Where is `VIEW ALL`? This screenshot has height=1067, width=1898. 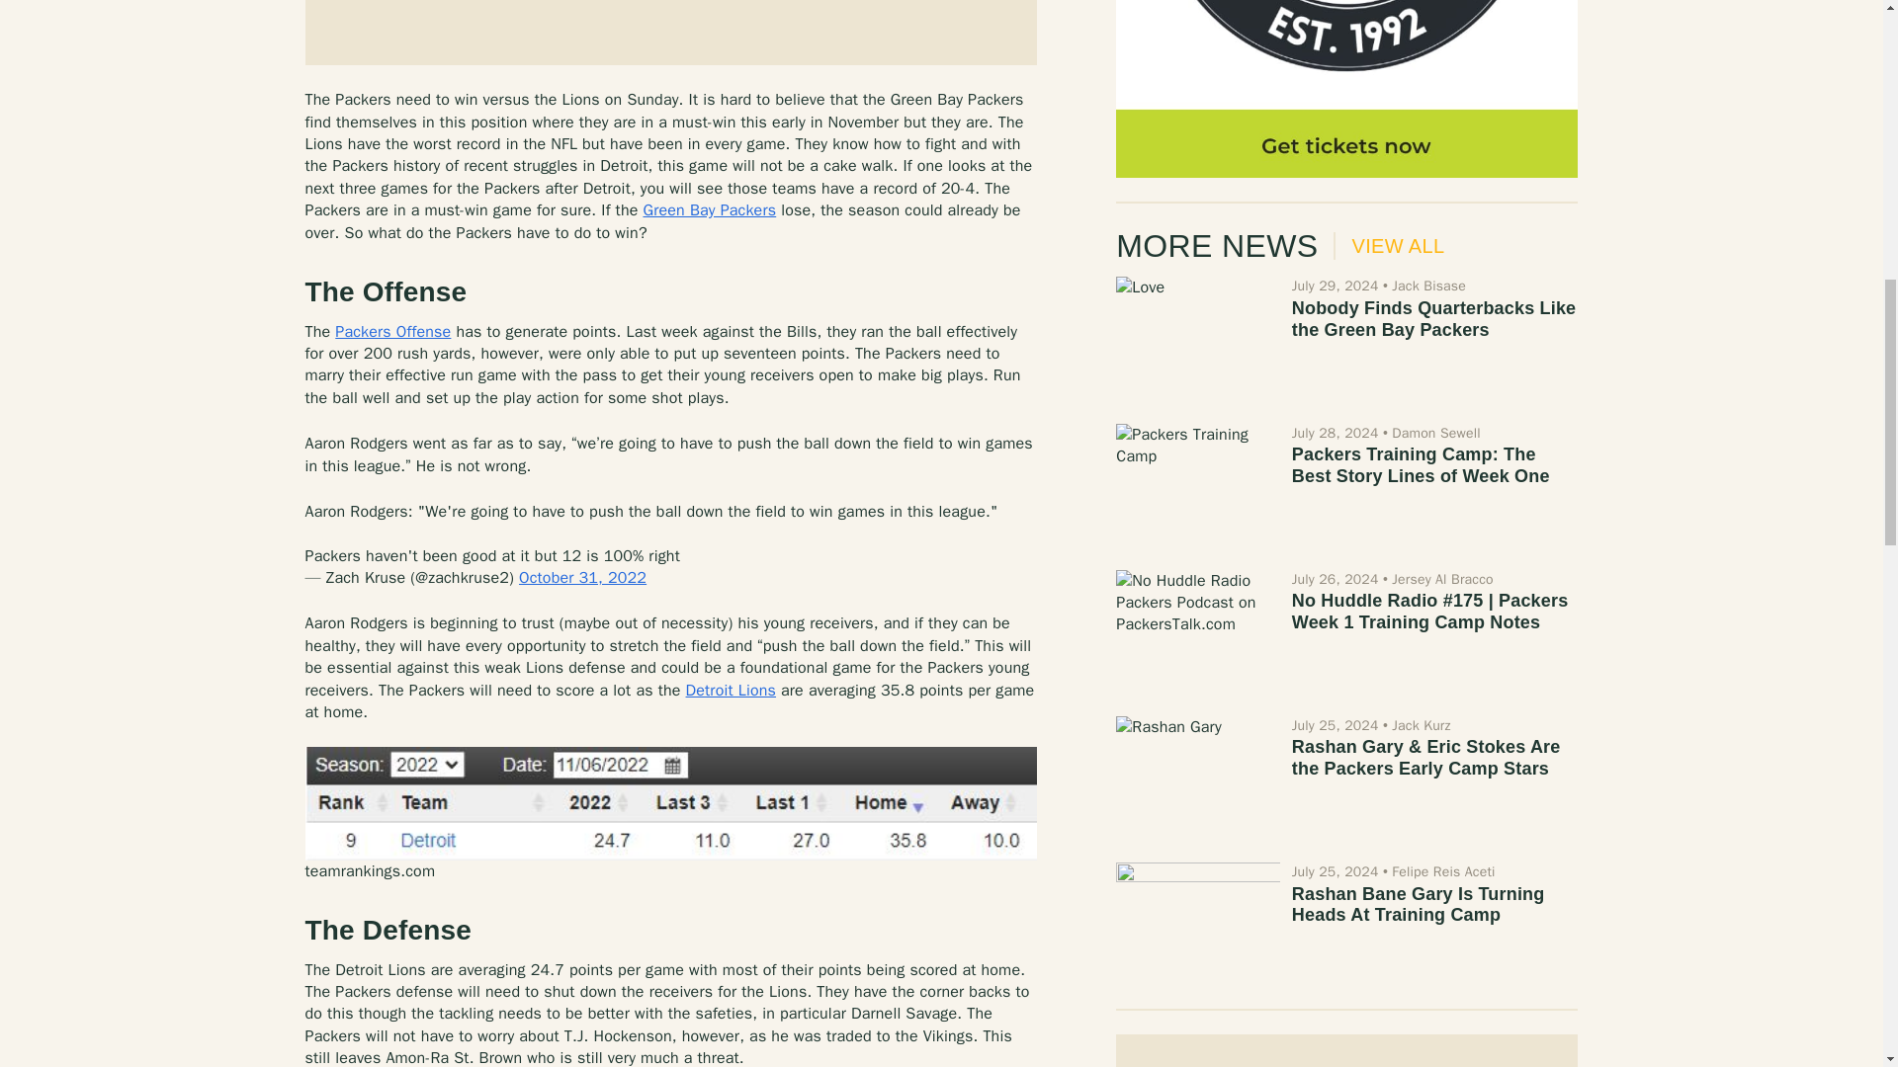
VIEW ALL is located at coordinates (1389, 246).